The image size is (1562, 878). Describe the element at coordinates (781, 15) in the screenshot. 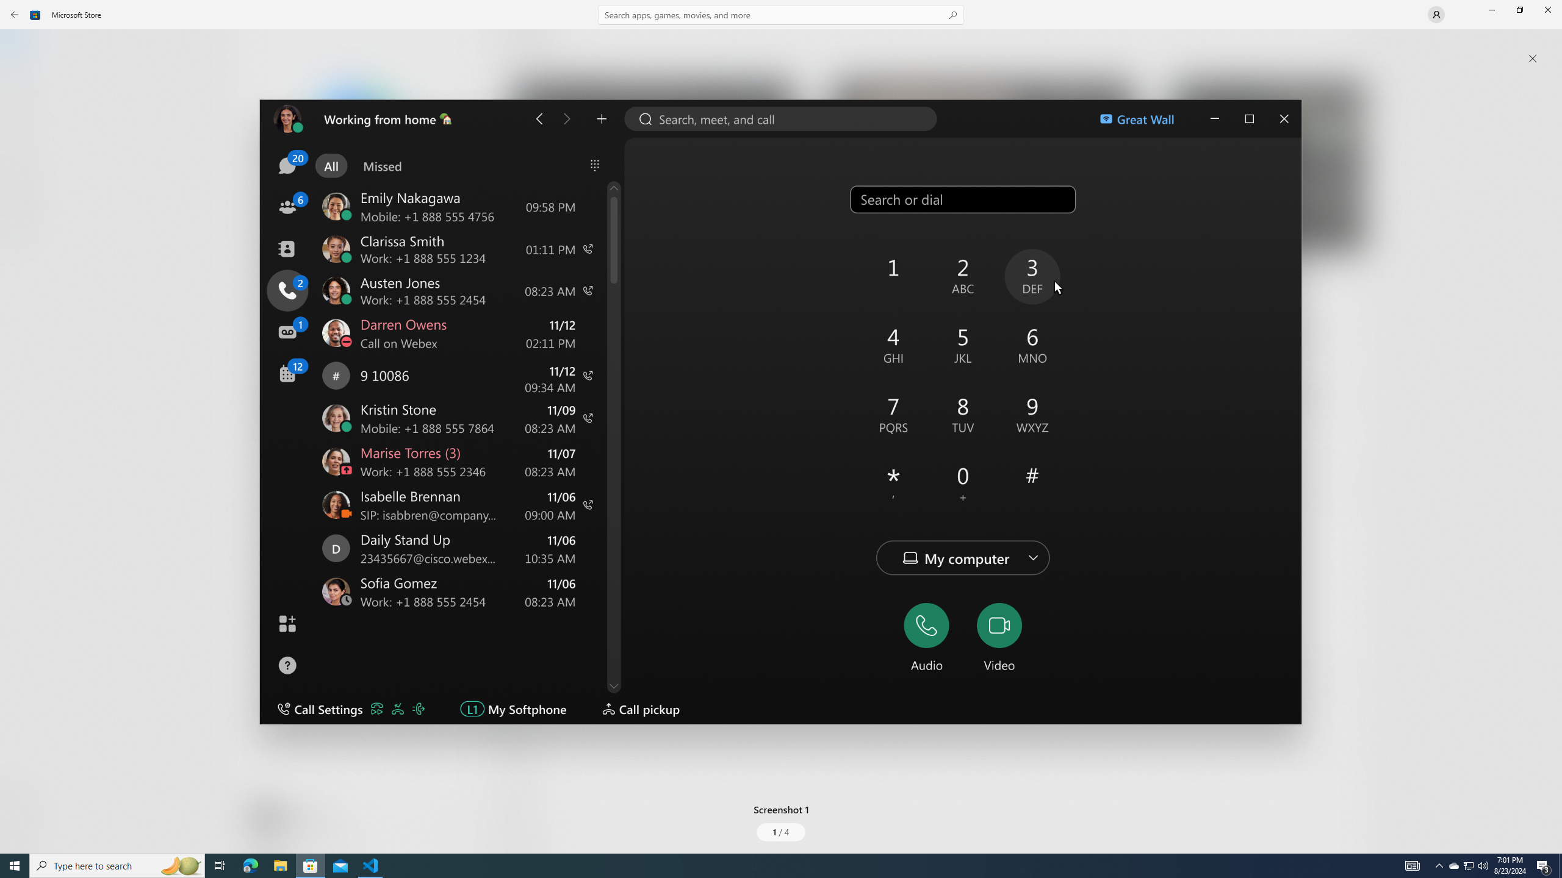

I see `Search` at that location.